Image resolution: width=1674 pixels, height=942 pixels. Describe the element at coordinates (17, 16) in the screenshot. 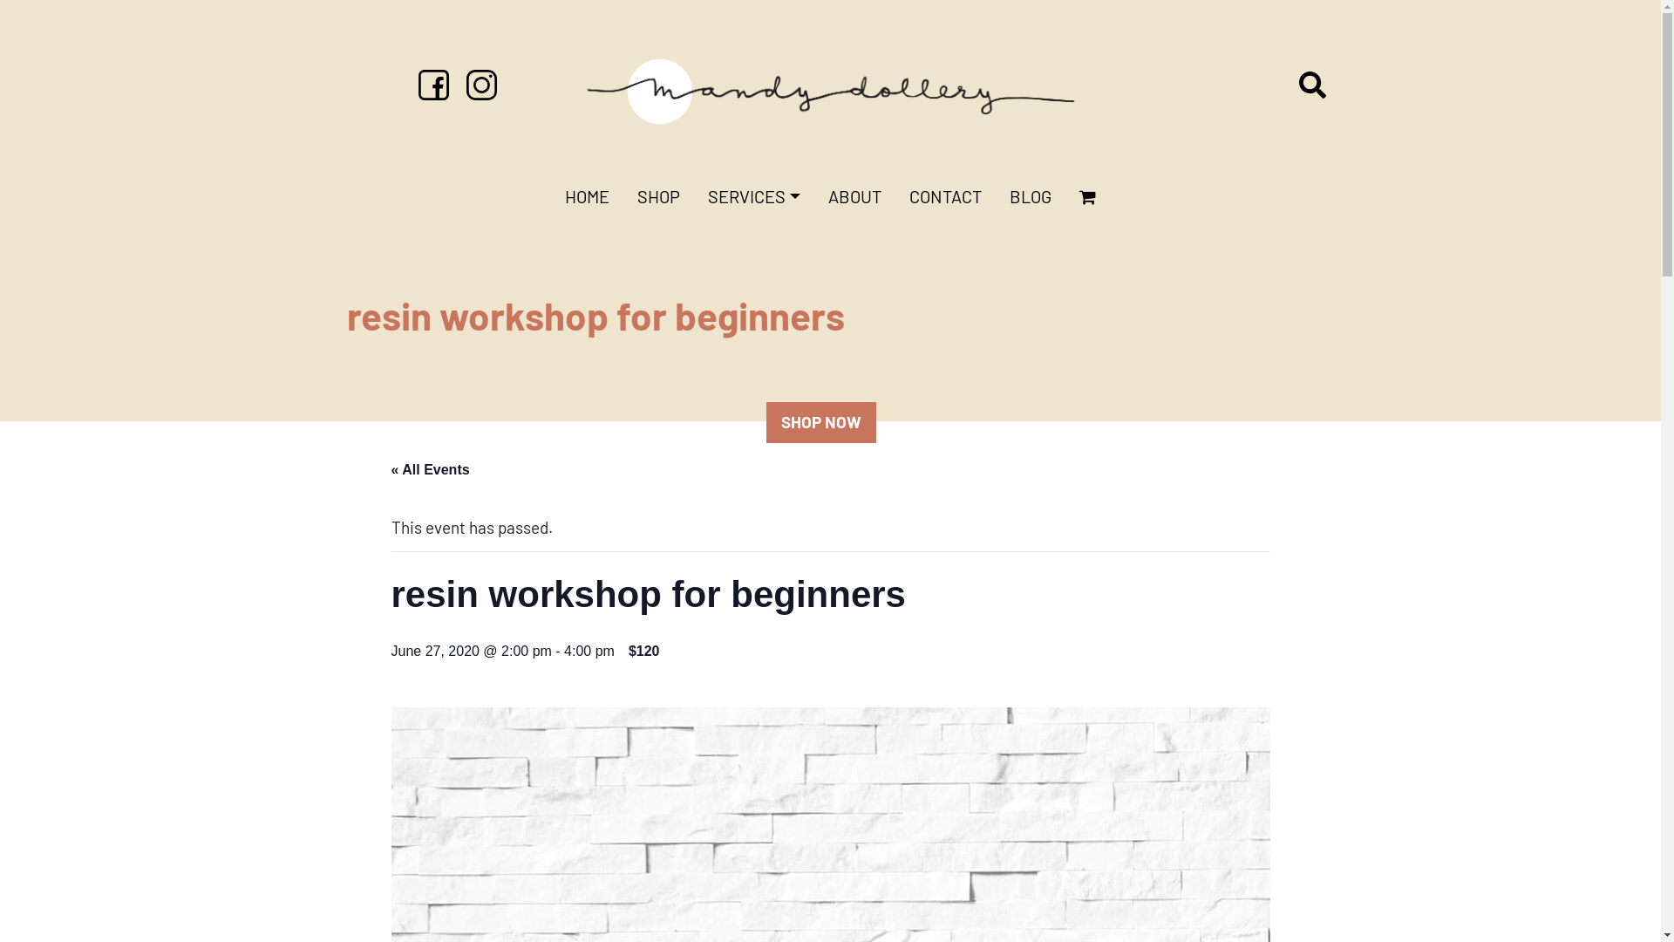

I see `Search` at that location.